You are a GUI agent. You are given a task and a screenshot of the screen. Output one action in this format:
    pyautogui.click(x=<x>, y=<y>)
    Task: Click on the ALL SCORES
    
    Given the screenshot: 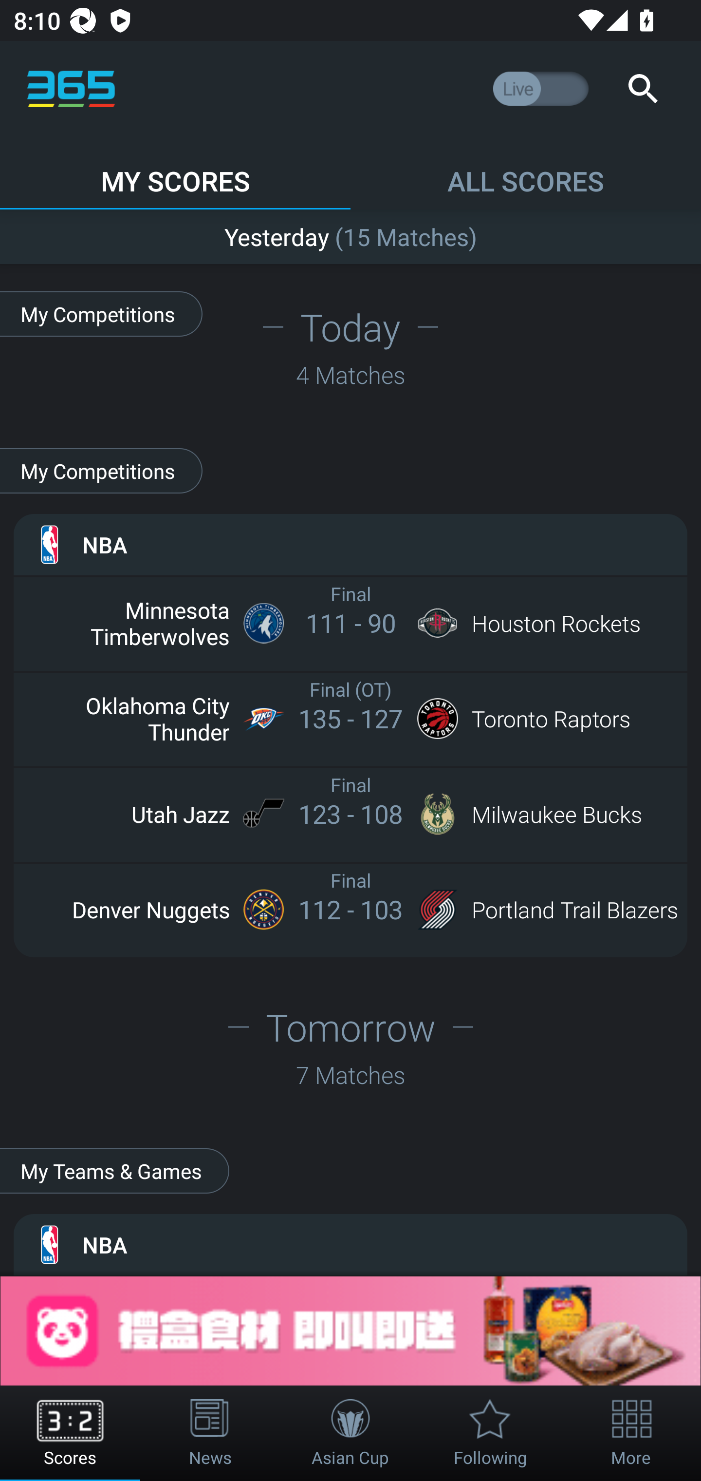 What is the action you would take?
    pyautogui.click(x=526, y=172)
    